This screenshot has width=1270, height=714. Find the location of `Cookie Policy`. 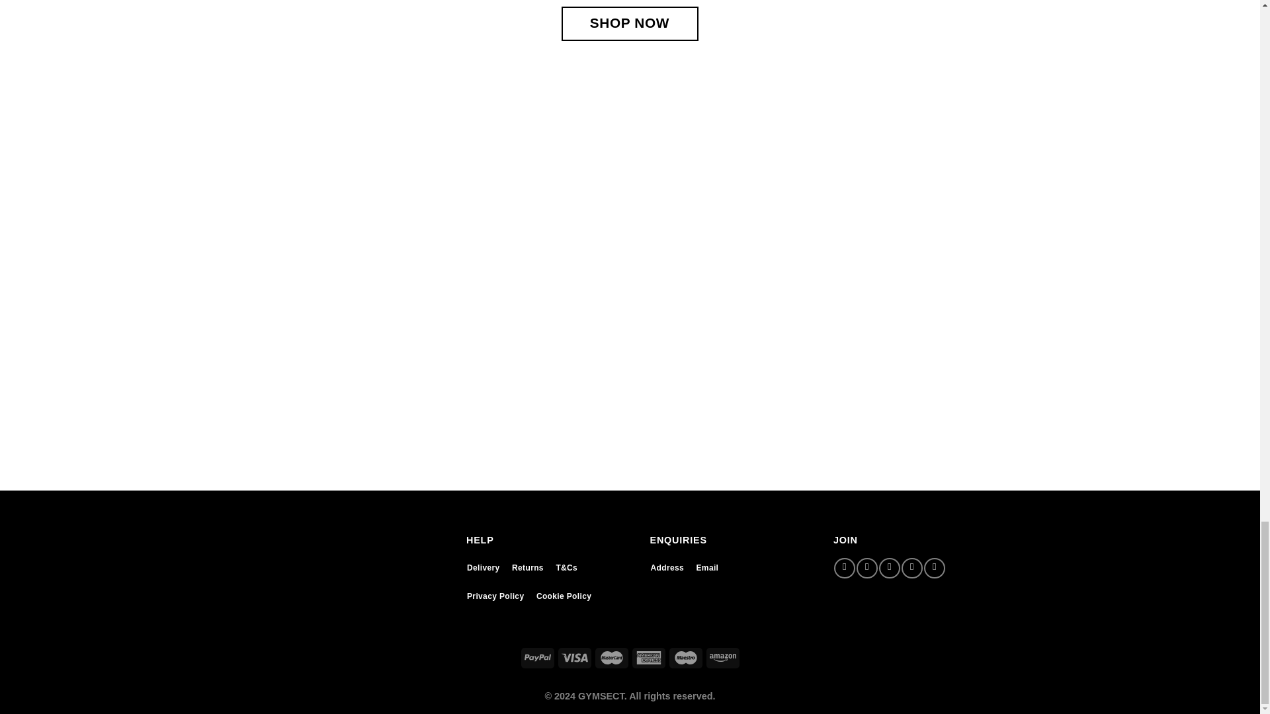

Cookie Policy is located at coordinates (564, 596).